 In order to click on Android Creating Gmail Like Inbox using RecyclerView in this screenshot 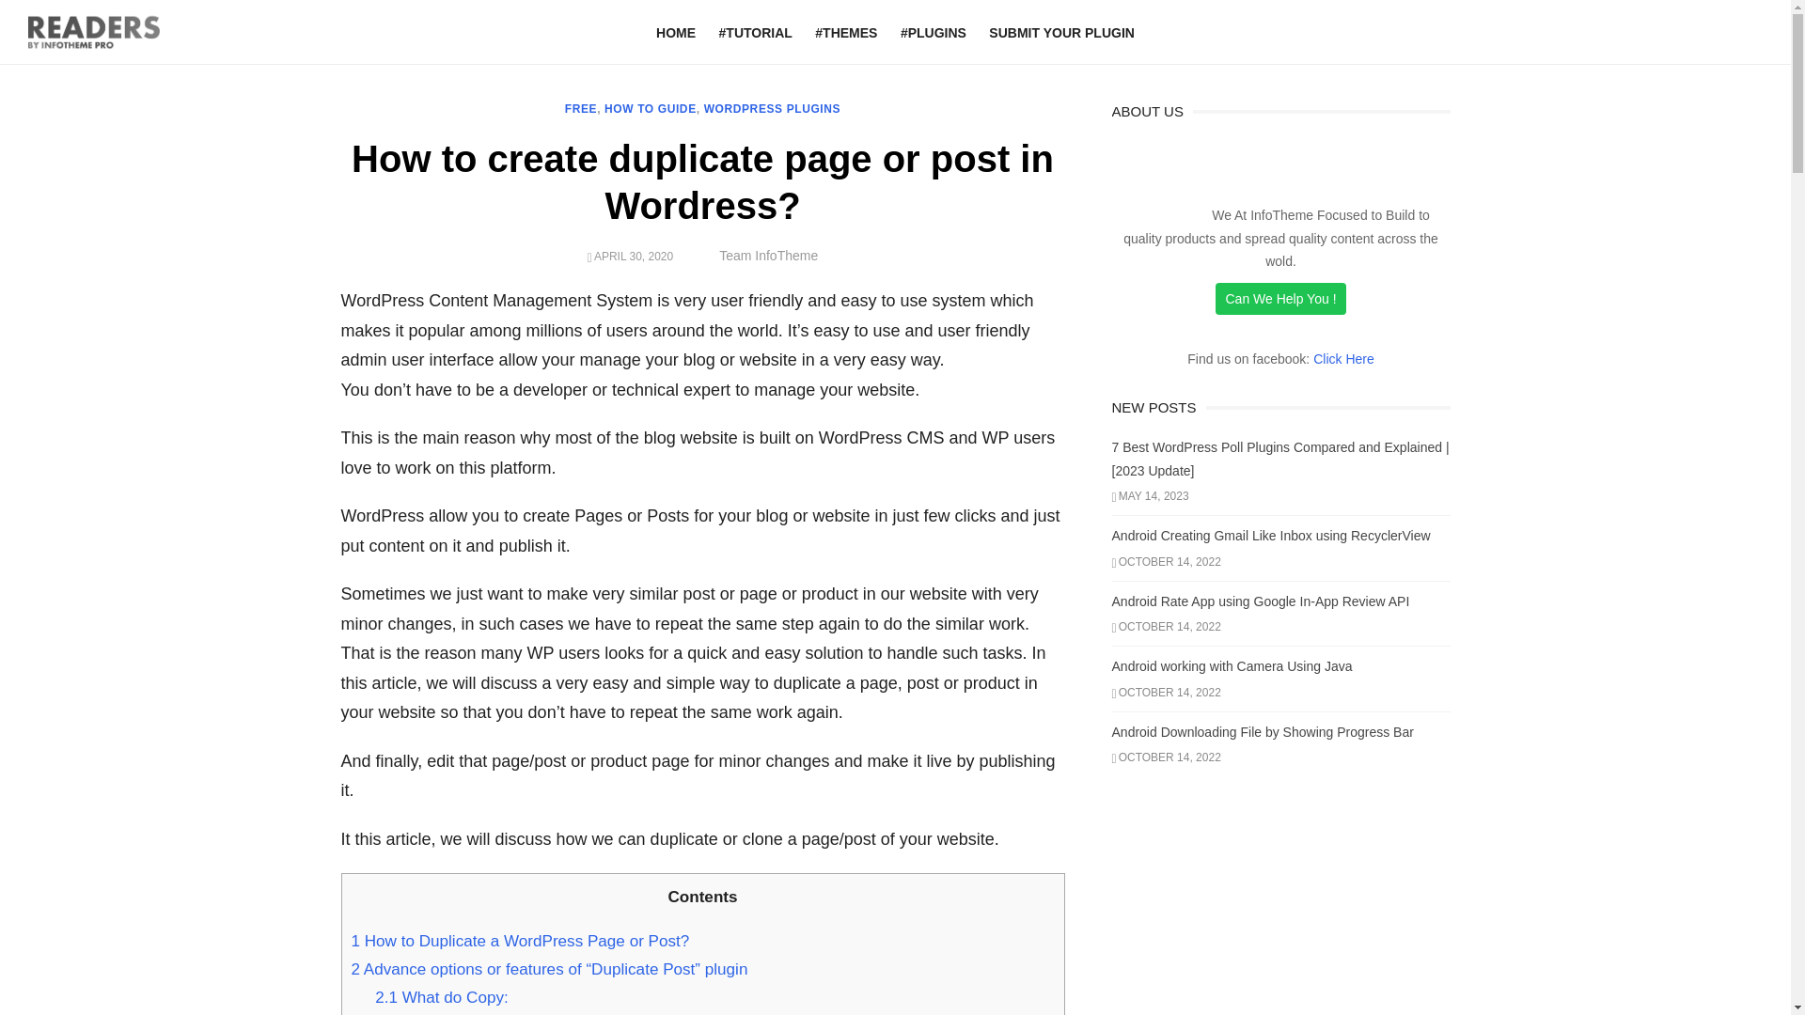, I will do `click(1271, 535)`.